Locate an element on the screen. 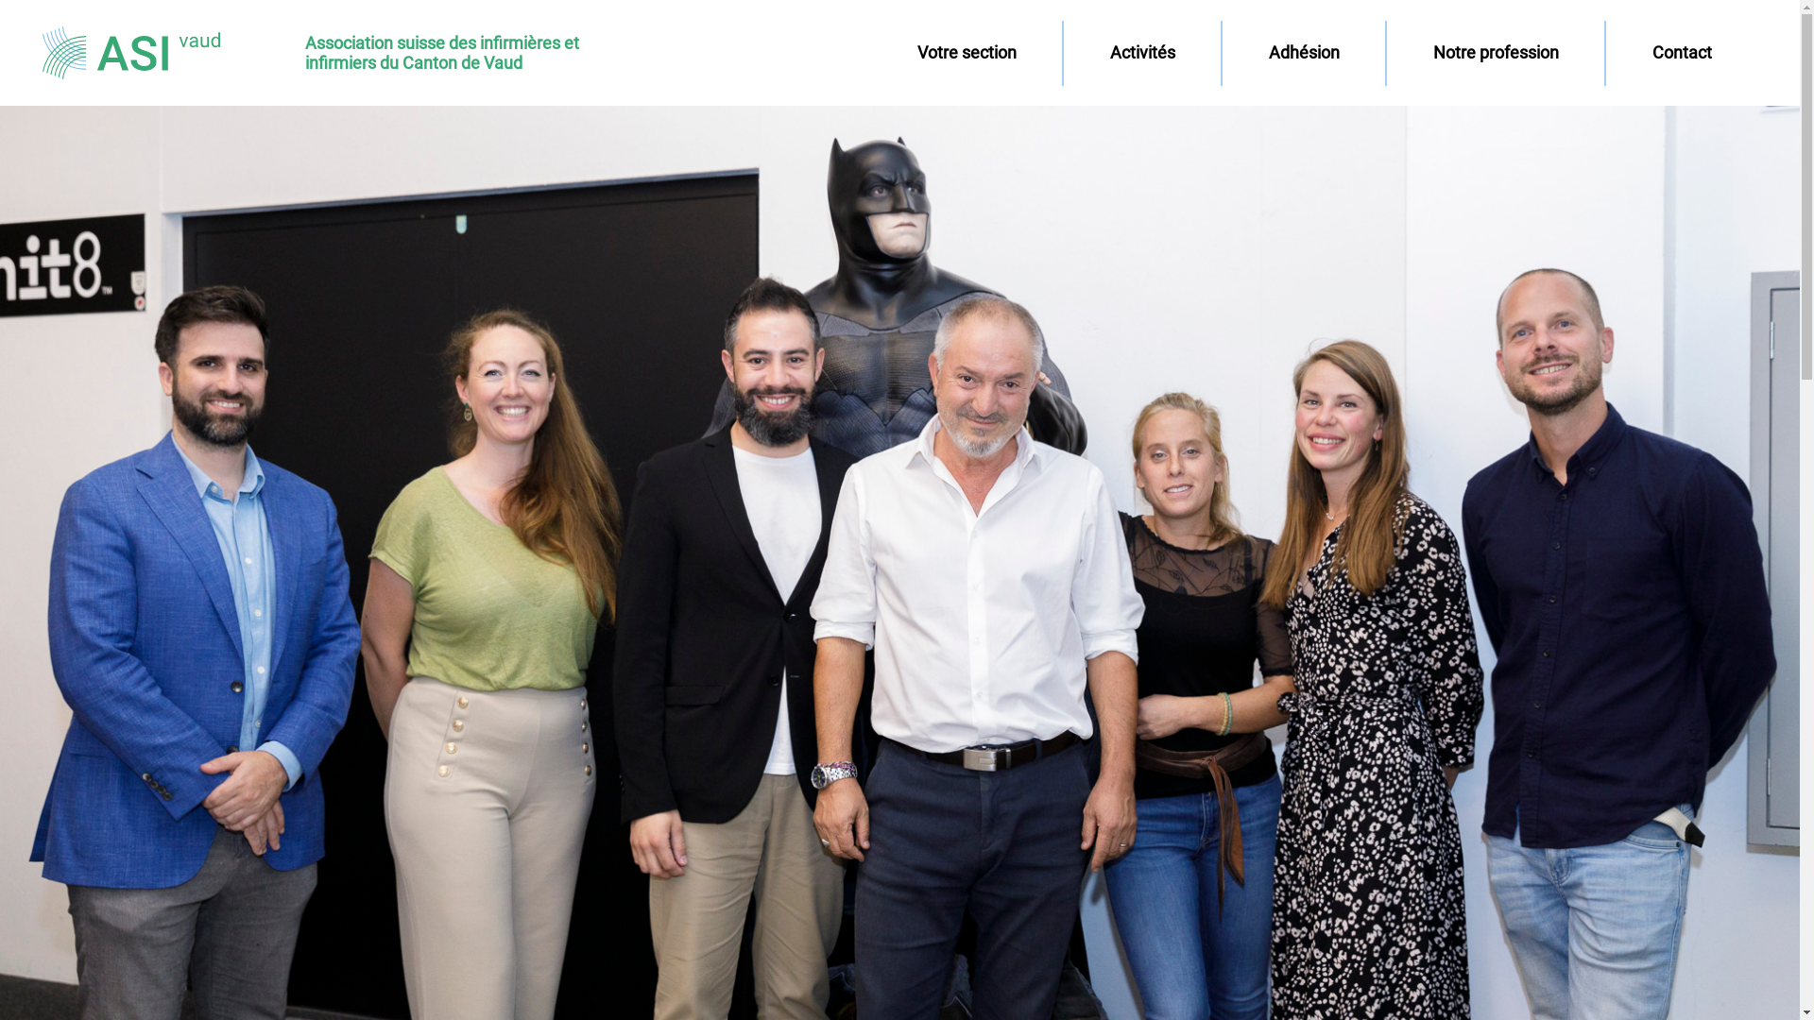 The width and height of the screenshot is (1814, 1020). Contact is located at coordinates (1682, 53).